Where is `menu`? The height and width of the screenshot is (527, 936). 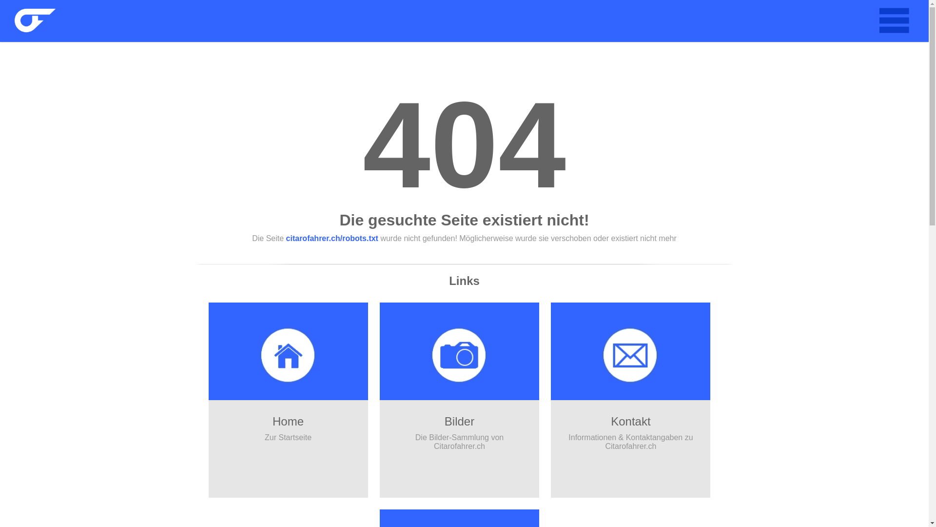
menu is located at coordinates (894, 21).